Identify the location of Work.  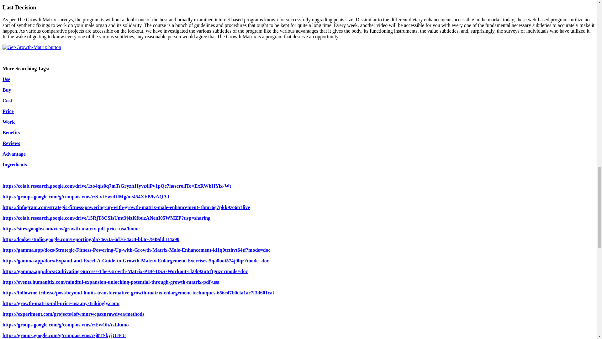
(8, 122).